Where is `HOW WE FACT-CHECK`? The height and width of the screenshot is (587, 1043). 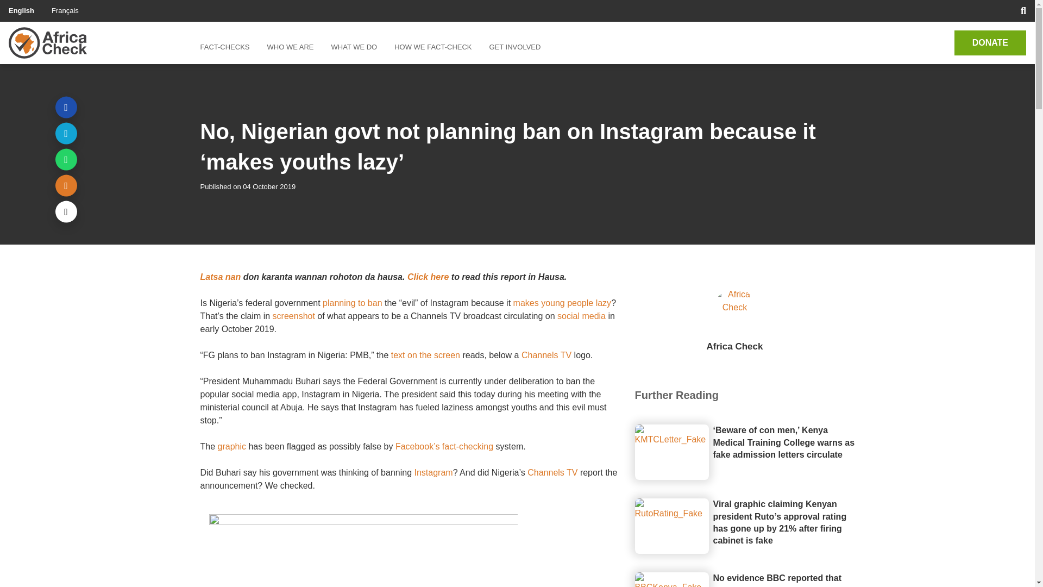
HOW WE FACT-CHECK is located at coordinates (432, 47).